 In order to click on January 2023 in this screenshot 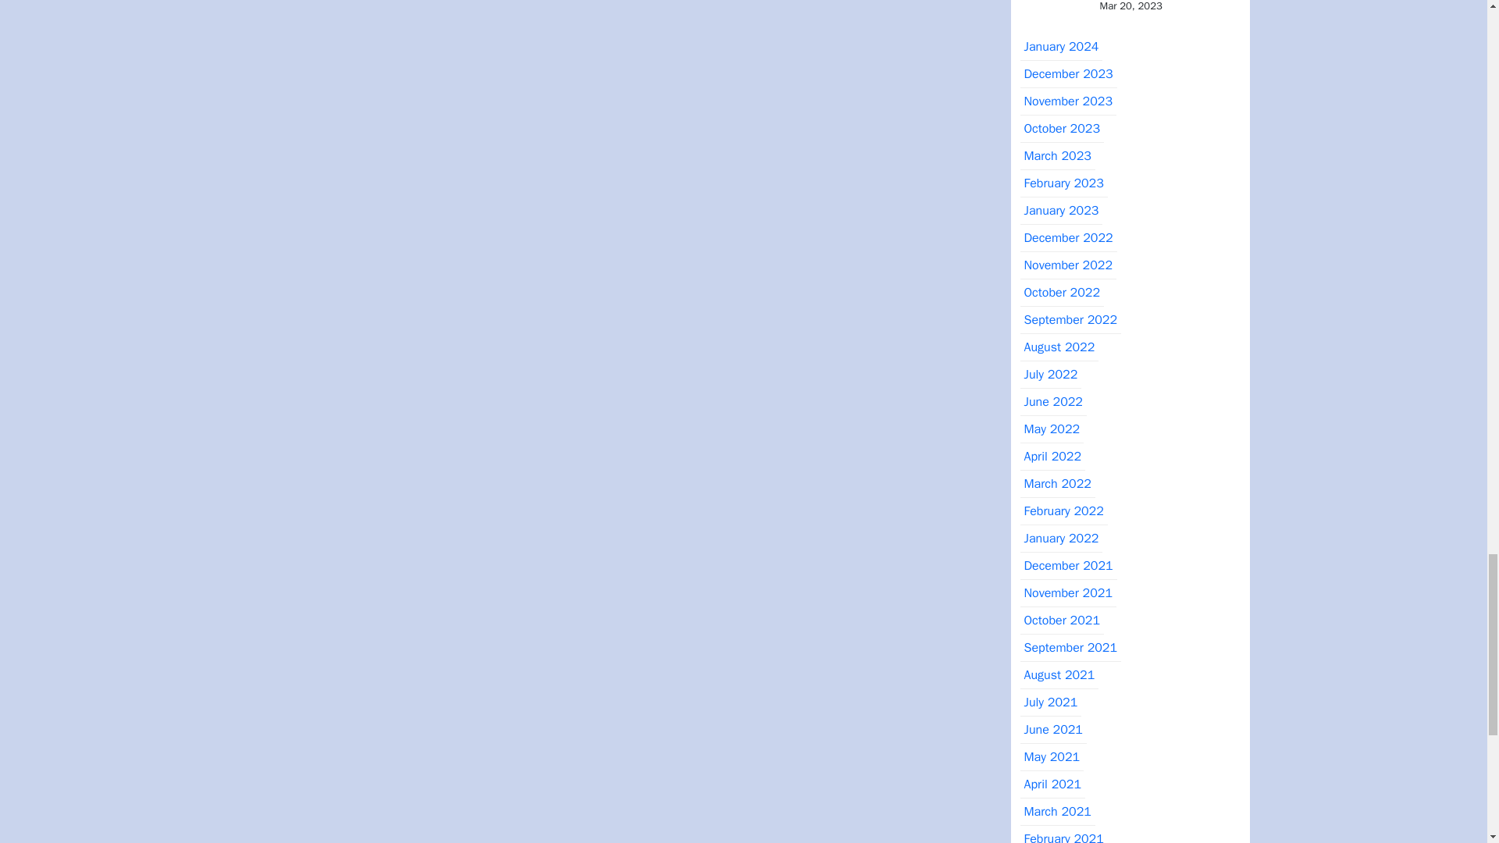, I will do `click(1060, 211)`.